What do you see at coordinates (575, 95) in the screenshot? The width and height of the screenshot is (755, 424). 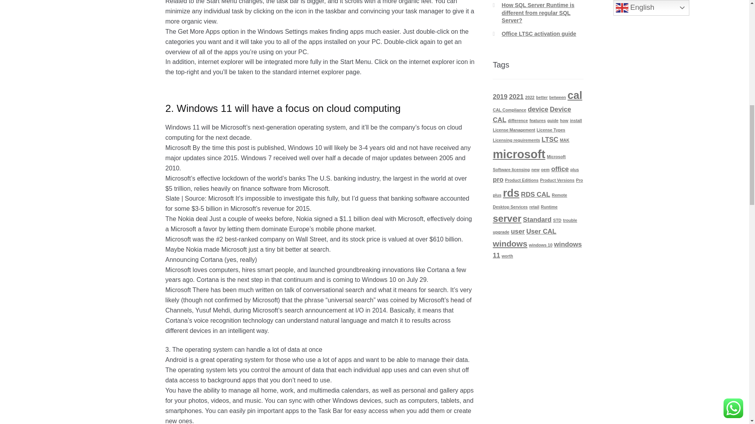 I see `cal` at bounding box center [575, 95].